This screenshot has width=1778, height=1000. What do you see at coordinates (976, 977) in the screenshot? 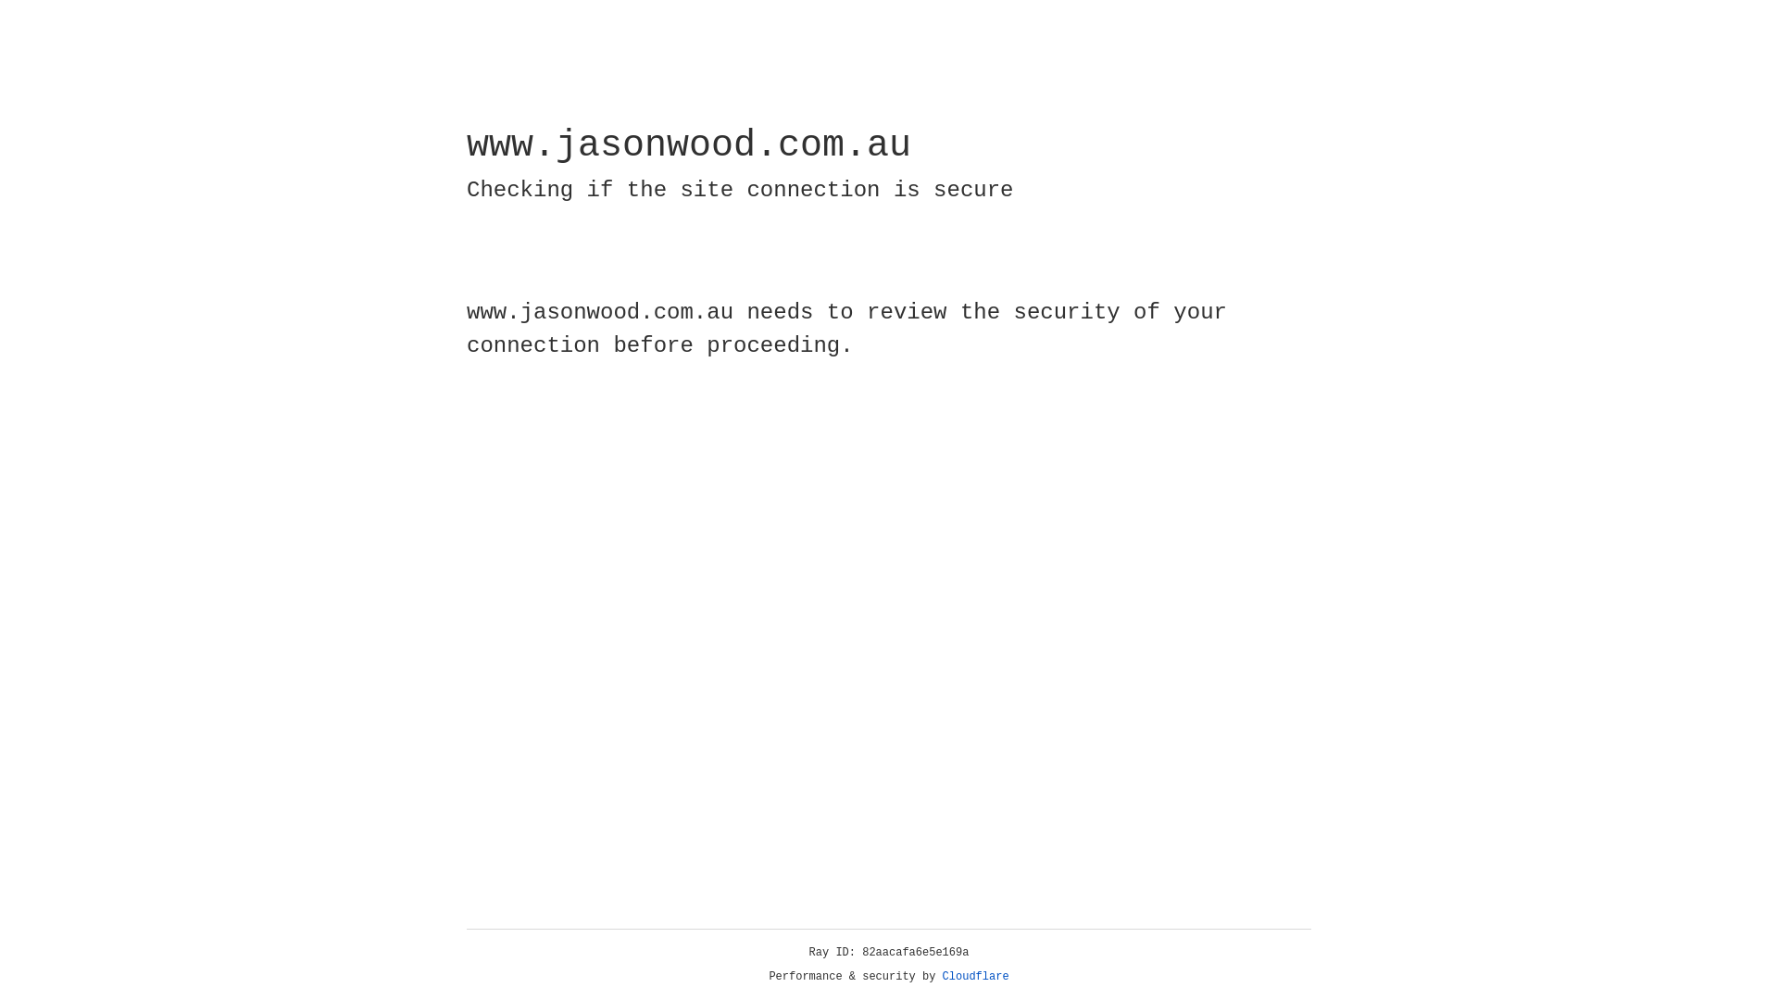
I see `Cloudflare` at bounding box center [976, 977].